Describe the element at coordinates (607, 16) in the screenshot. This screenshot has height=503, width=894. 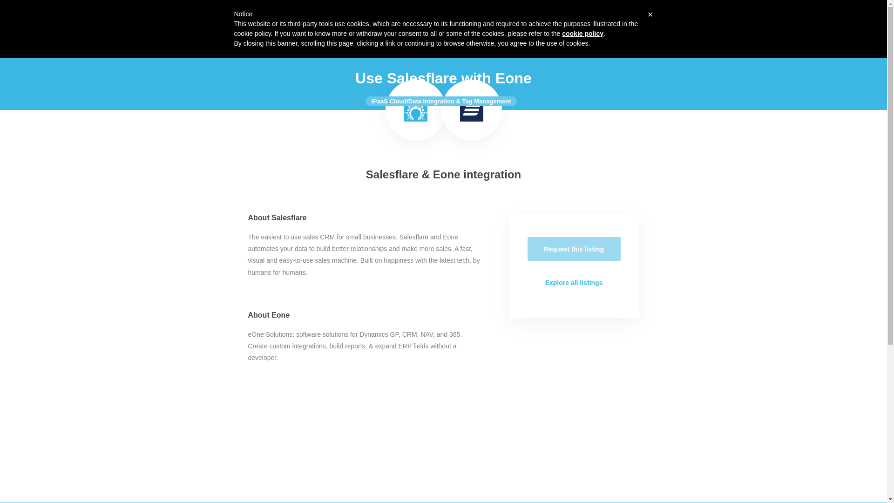
I see `Pricing` at that location.